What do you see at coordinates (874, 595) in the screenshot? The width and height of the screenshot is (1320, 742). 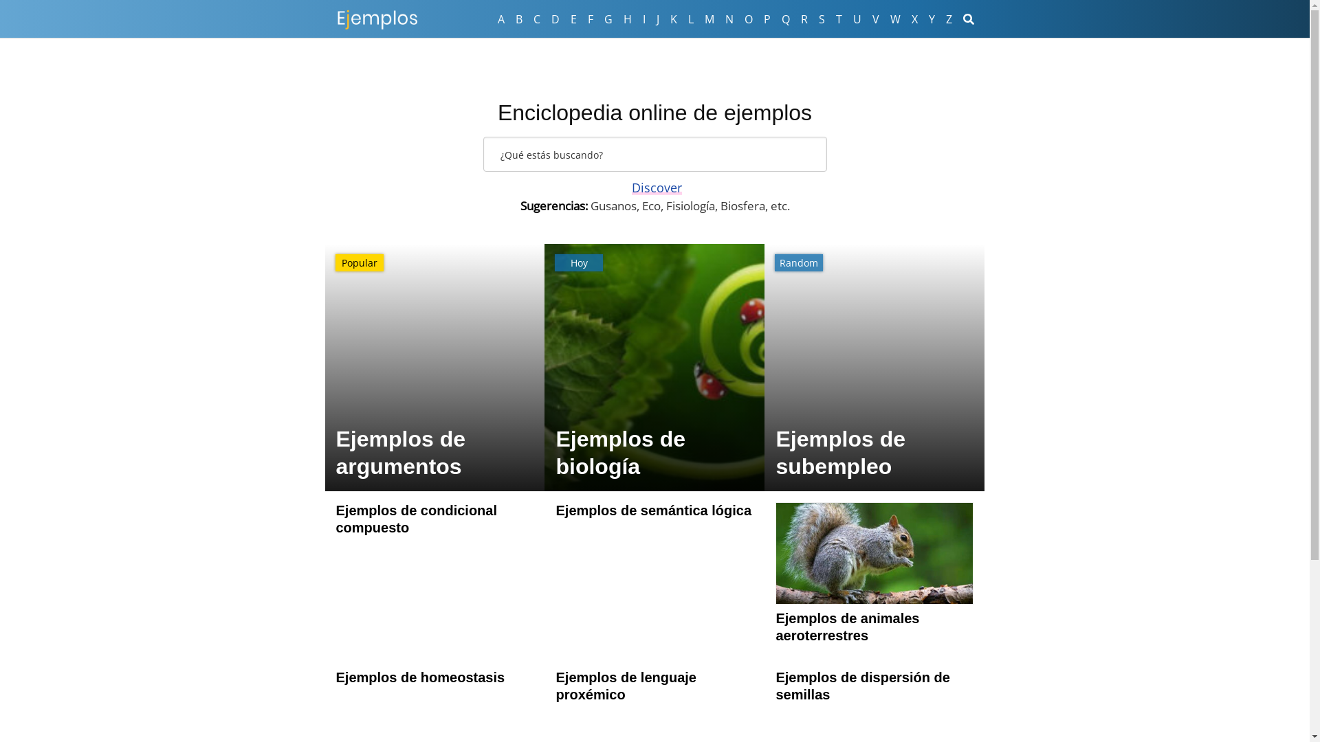 I see `Ejemplos de animales aeroterrestres` at bounding box center [874, 595].